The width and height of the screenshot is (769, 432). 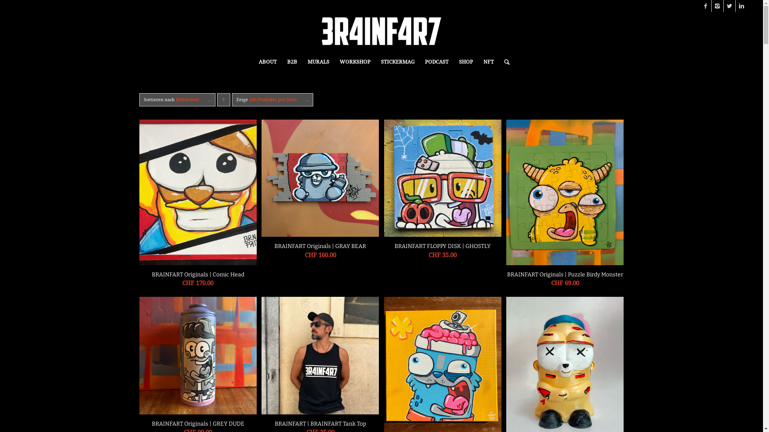 I want to click on STICKERMAG, so click(x=398, y=62).